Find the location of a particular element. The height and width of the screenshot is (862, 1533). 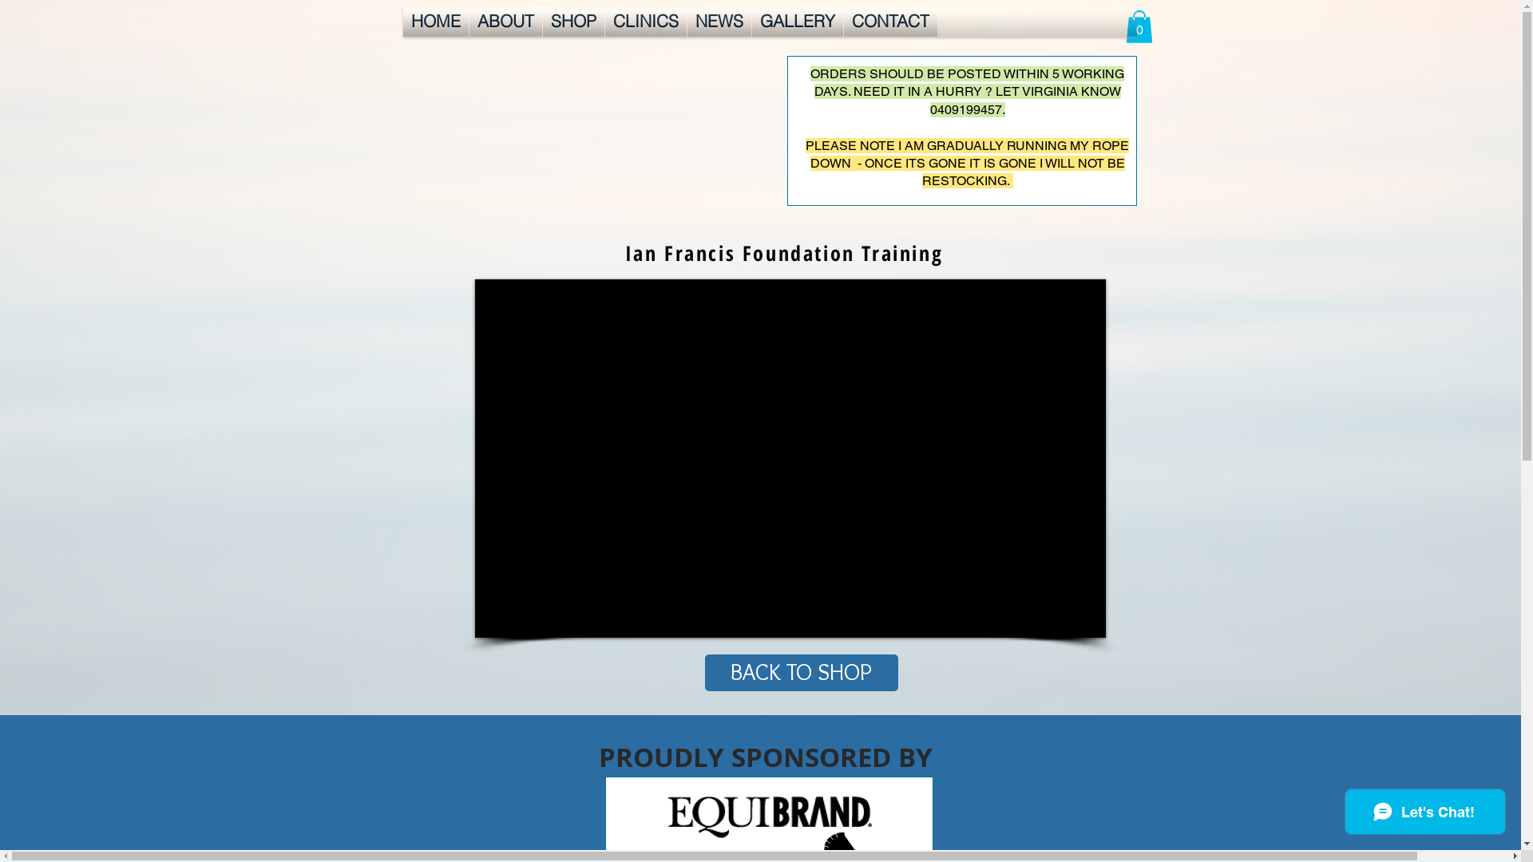

SHOP is located at coordinates (573, 21).